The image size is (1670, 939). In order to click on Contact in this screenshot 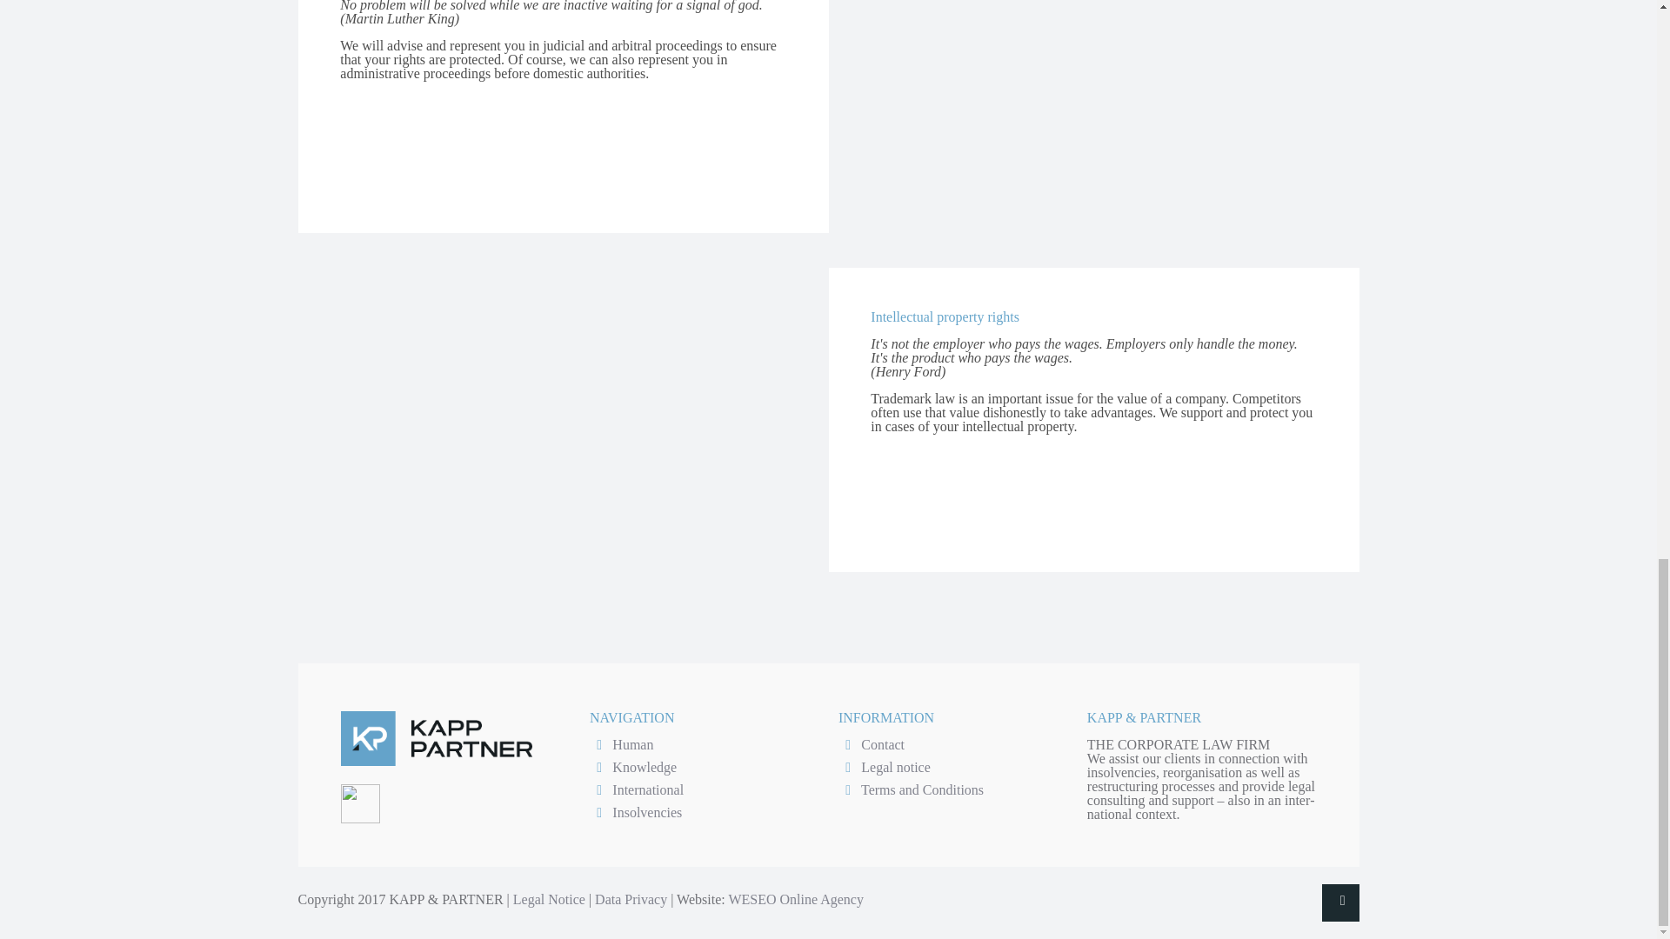, I will do `click(883, 744)`.